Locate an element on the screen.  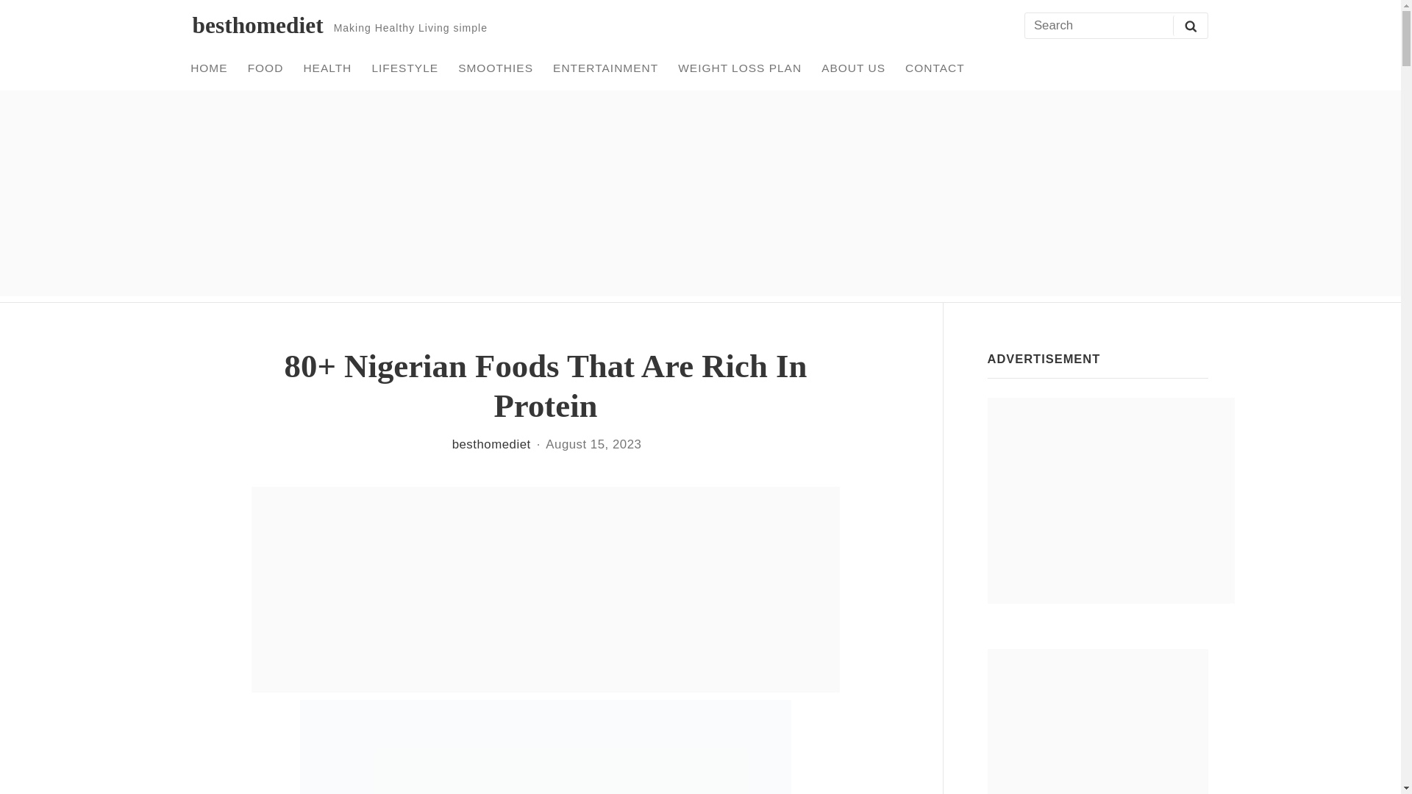
ABOUT US is located at coordinates (853, 68).